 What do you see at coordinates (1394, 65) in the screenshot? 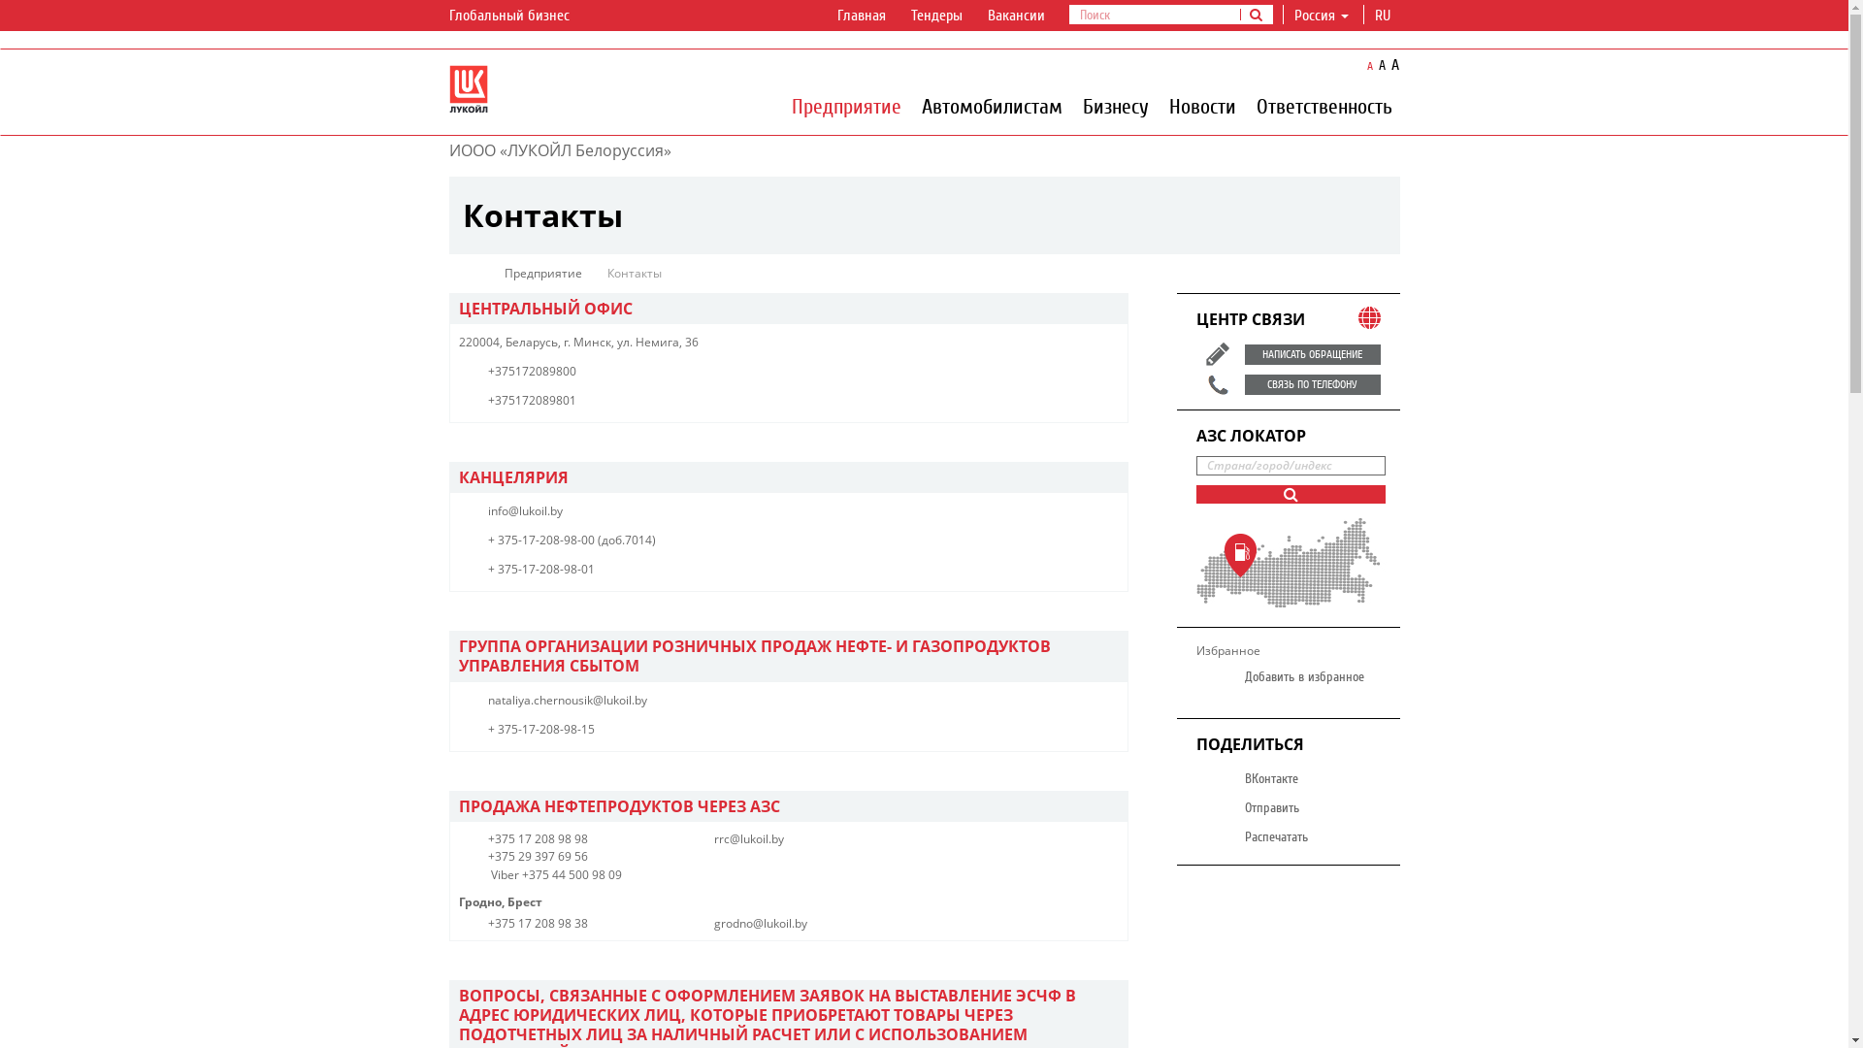
I see `A` at bounding box center [1394, 65].